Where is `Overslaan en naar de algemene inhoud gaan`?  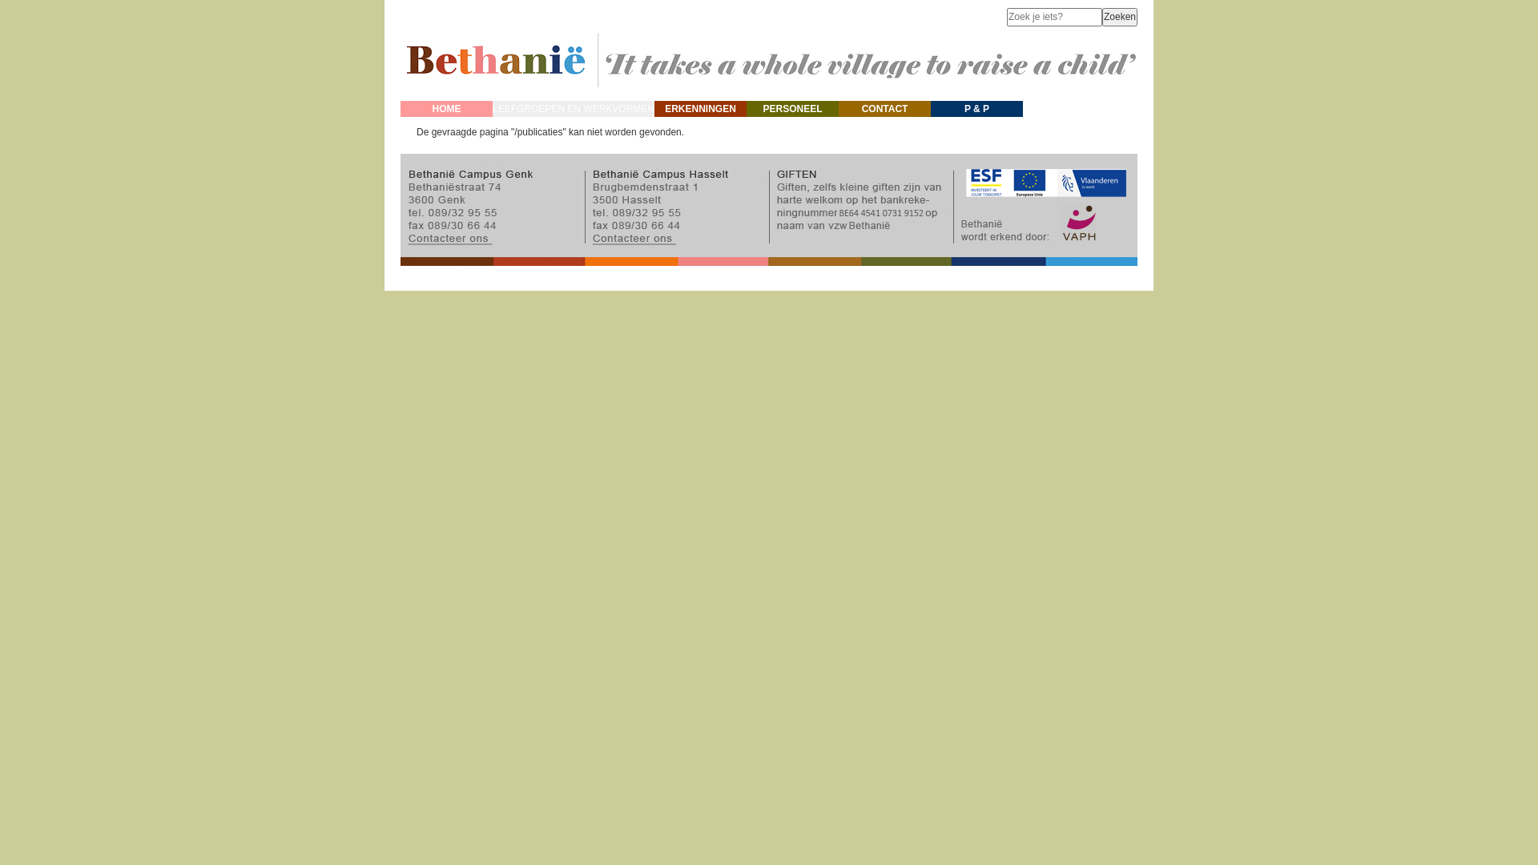 Overslaan en naar de algemene inhoud gaan is located at coordinates (96, 0).